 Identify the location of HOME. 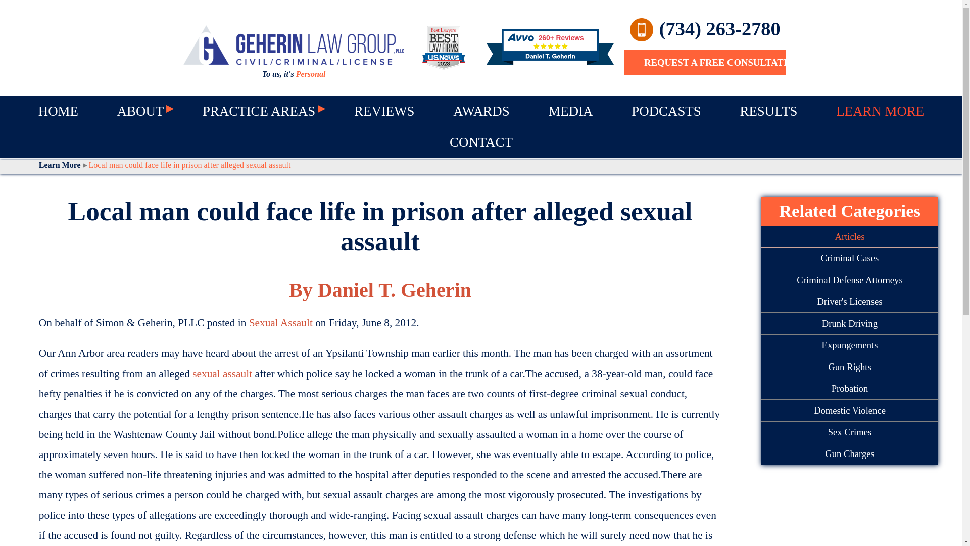
(58, 111).